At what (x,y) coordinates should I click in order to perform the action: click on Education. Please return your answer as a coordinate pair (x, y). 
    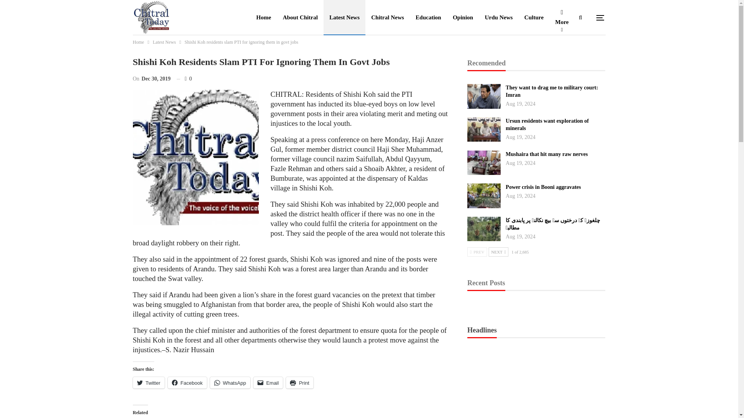
    Looking at the image, I should click on (428, 17).